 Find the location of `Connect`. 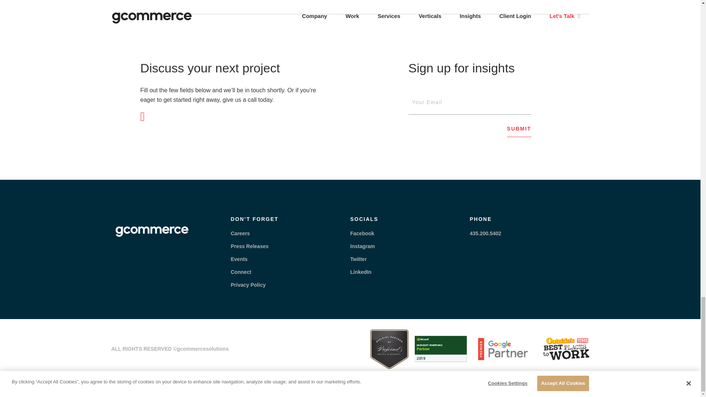

Connect is located at coordinates (241, 272).